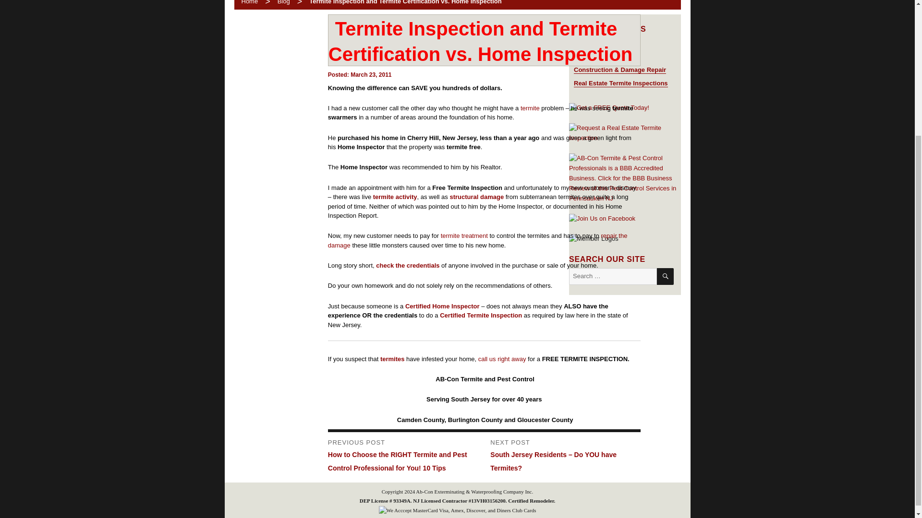 Image resolution: width=922 pixels, height=518 pixels. What do you see at coordinates (283, 2) in the screenshot?
I see `Blog` at bounding box center [283, 2].